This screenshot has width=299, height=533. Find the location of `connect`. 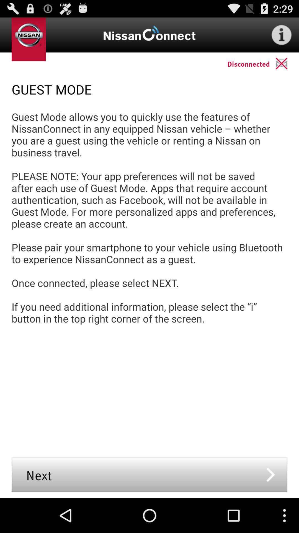

connect is located at coordinates (287, 63).